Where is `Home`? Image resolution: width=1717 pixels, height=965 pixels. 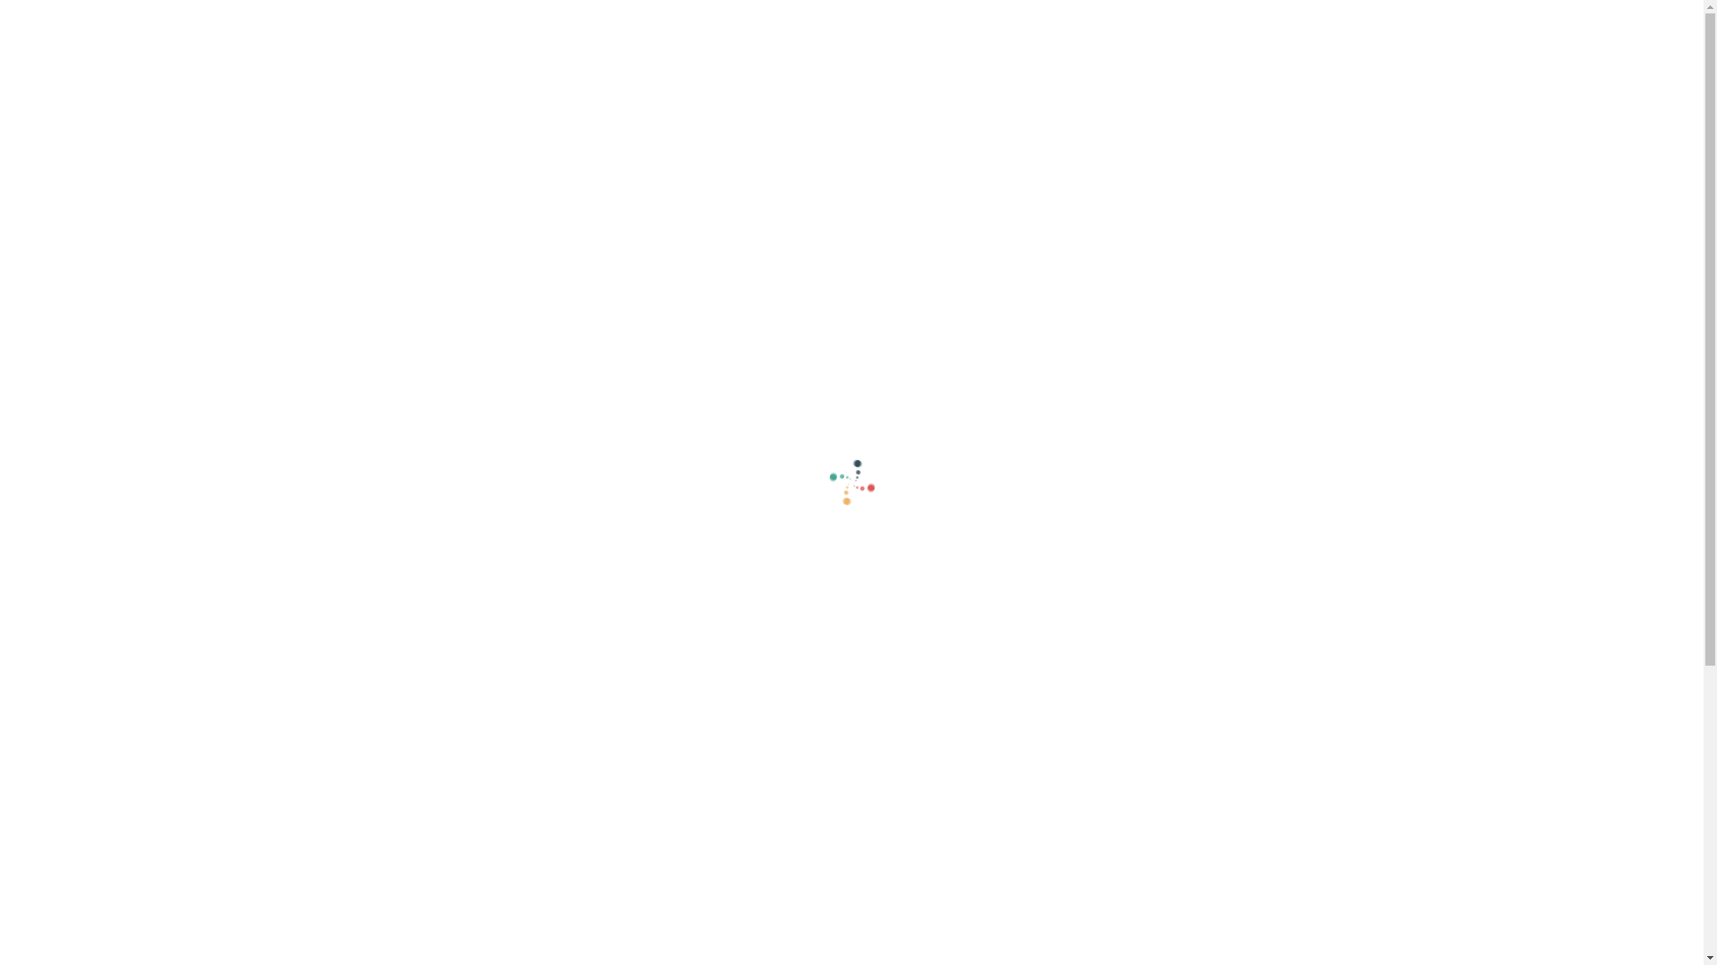 Home is located at coordinates (454, 152).